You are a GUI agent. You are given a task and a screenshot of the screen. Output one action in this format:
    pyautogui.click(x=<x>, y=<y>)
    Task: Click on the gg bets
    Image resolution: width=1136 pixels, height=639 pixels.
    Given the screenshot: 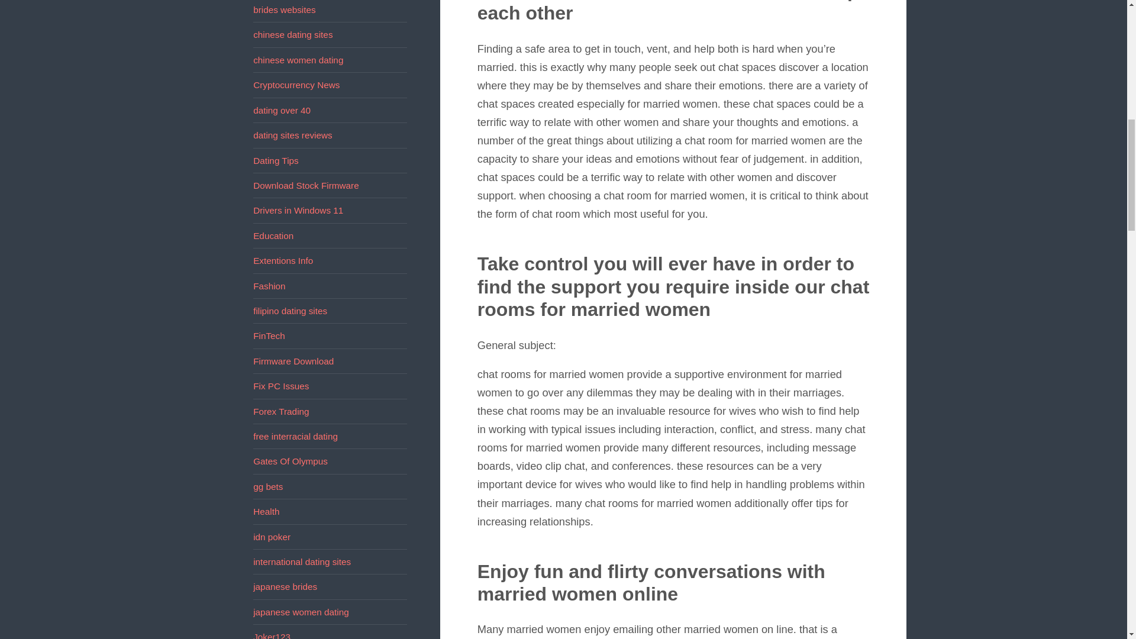 What is the action you would take?
    pyautogui.click(x=268, y=486)
    